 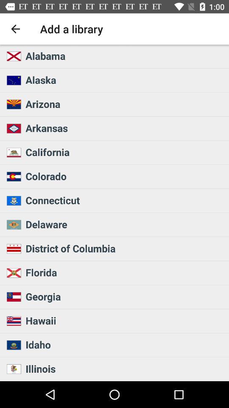 What do you see at coordinates (125, 200) in the screenshot?
I see `swipe until connecticut item` at bounding box center [125, 200].